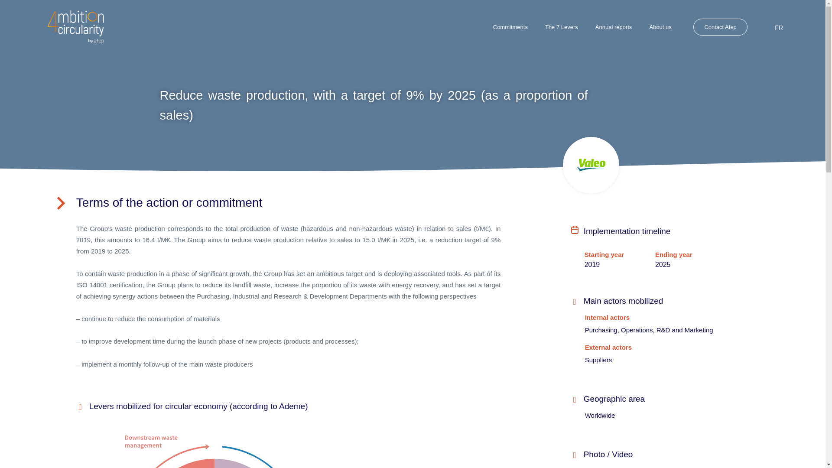 This screenshot has width=832, height=468. What do you see at coordinates (777, 27) in the screenshot?
I see `FR` at bounding box center [777, 27].